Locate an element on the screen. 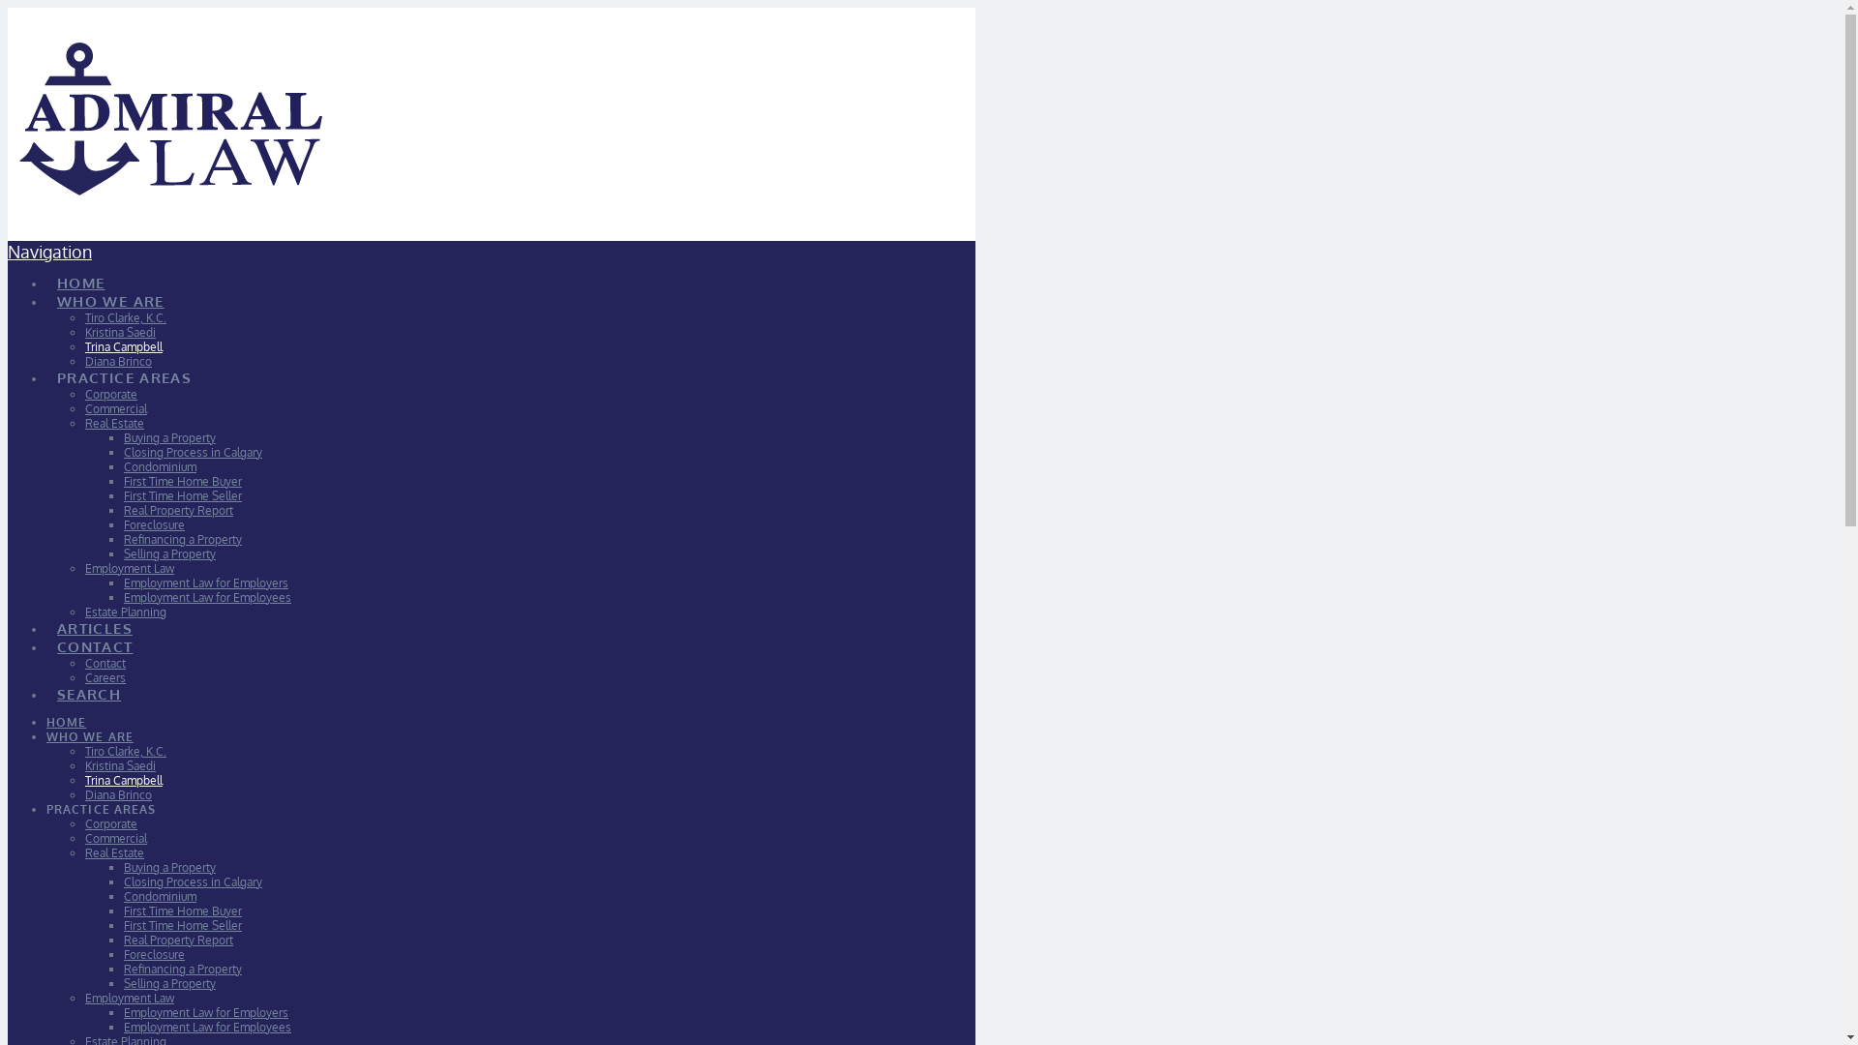 The width and height of the screenshot is (1858, 1045). Employment Law for Employees is located at coordinates (207, 1028).